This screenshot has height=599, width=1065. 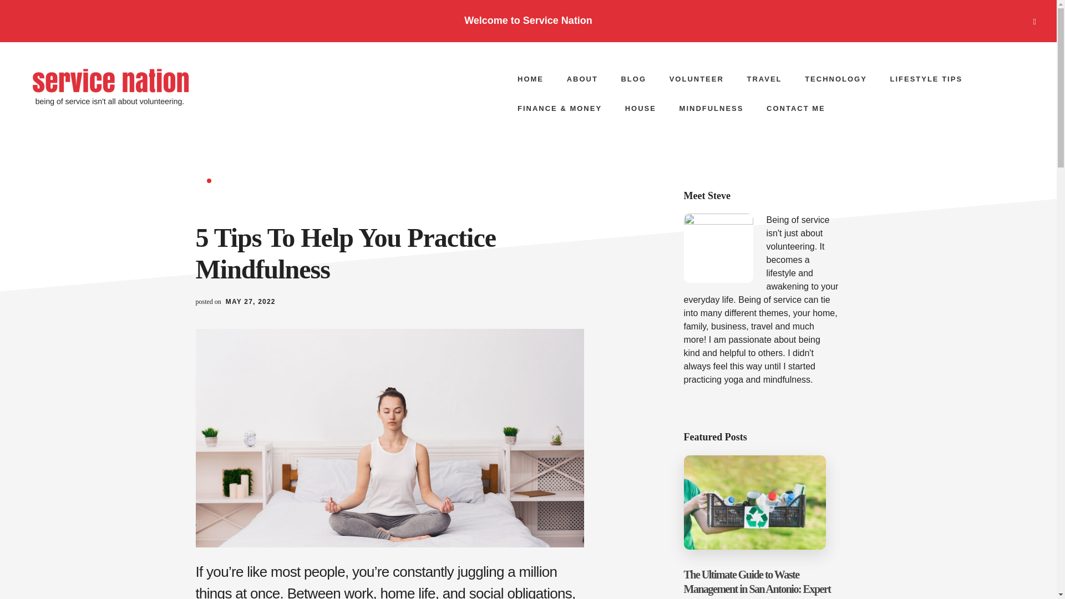 I want to click on BLOG, so click(x=633, y=79).